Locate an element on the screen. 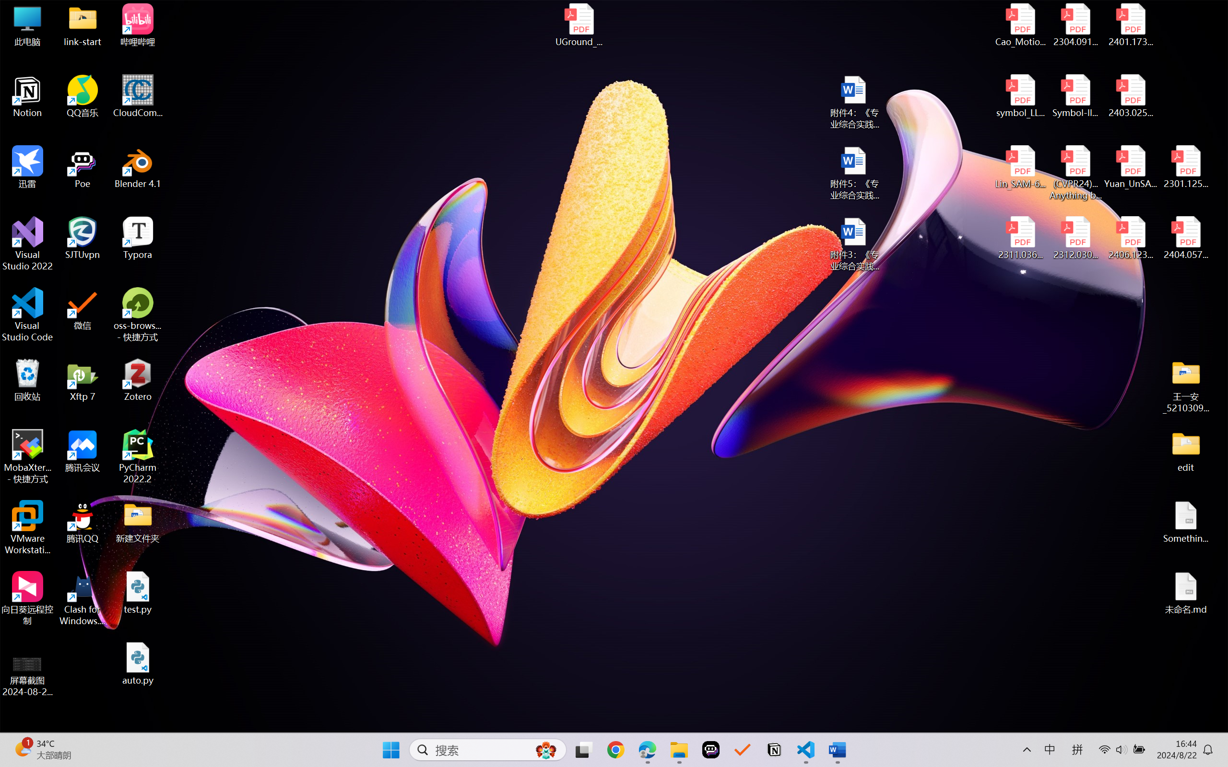  2311.03658v2.pdf is located at coordinates (1021, 238).